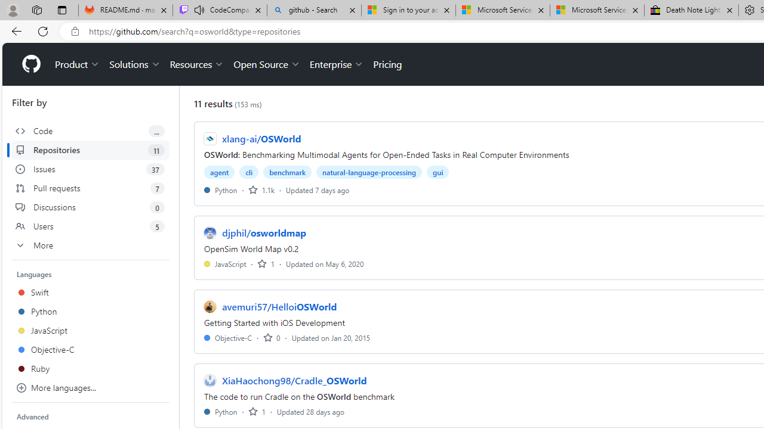 The width and height of the screenshot is (764, 429). Describe the element at coordinates (261, 138) in the screenshot. I see `xlang-ai/OSWorld` at that location.